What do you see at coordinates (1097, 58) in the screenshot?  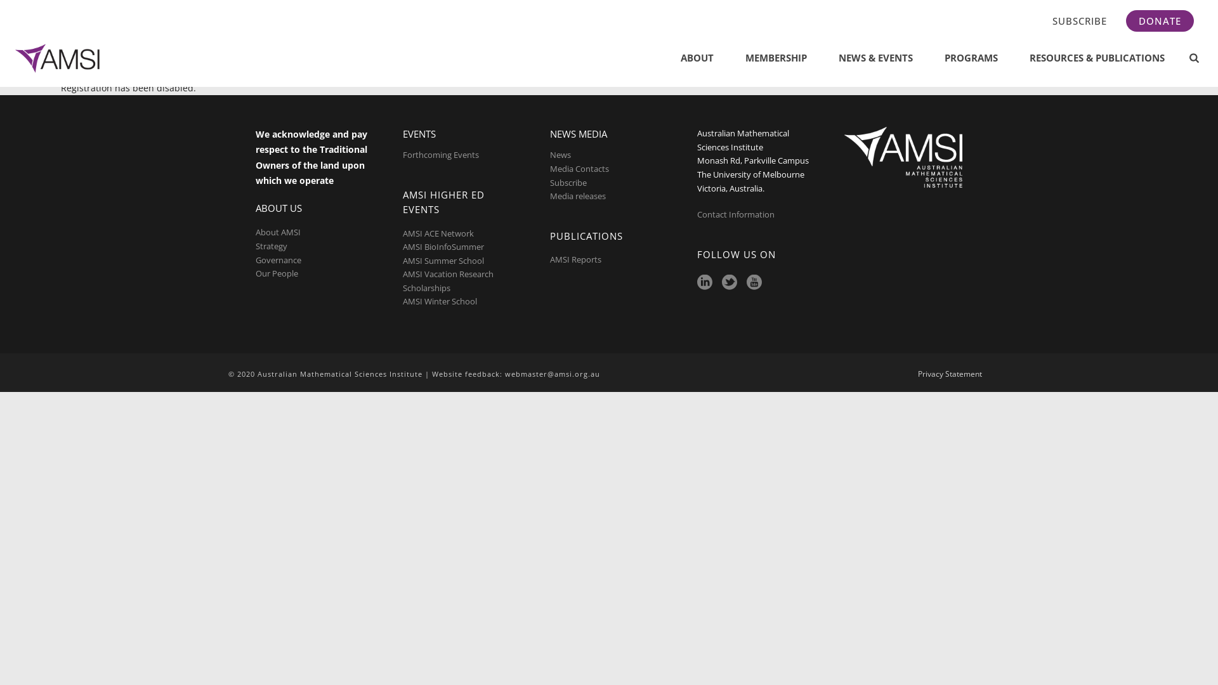 I see `RESOURCES & PUBLICATIONS` at bounding box center [1097, 58].